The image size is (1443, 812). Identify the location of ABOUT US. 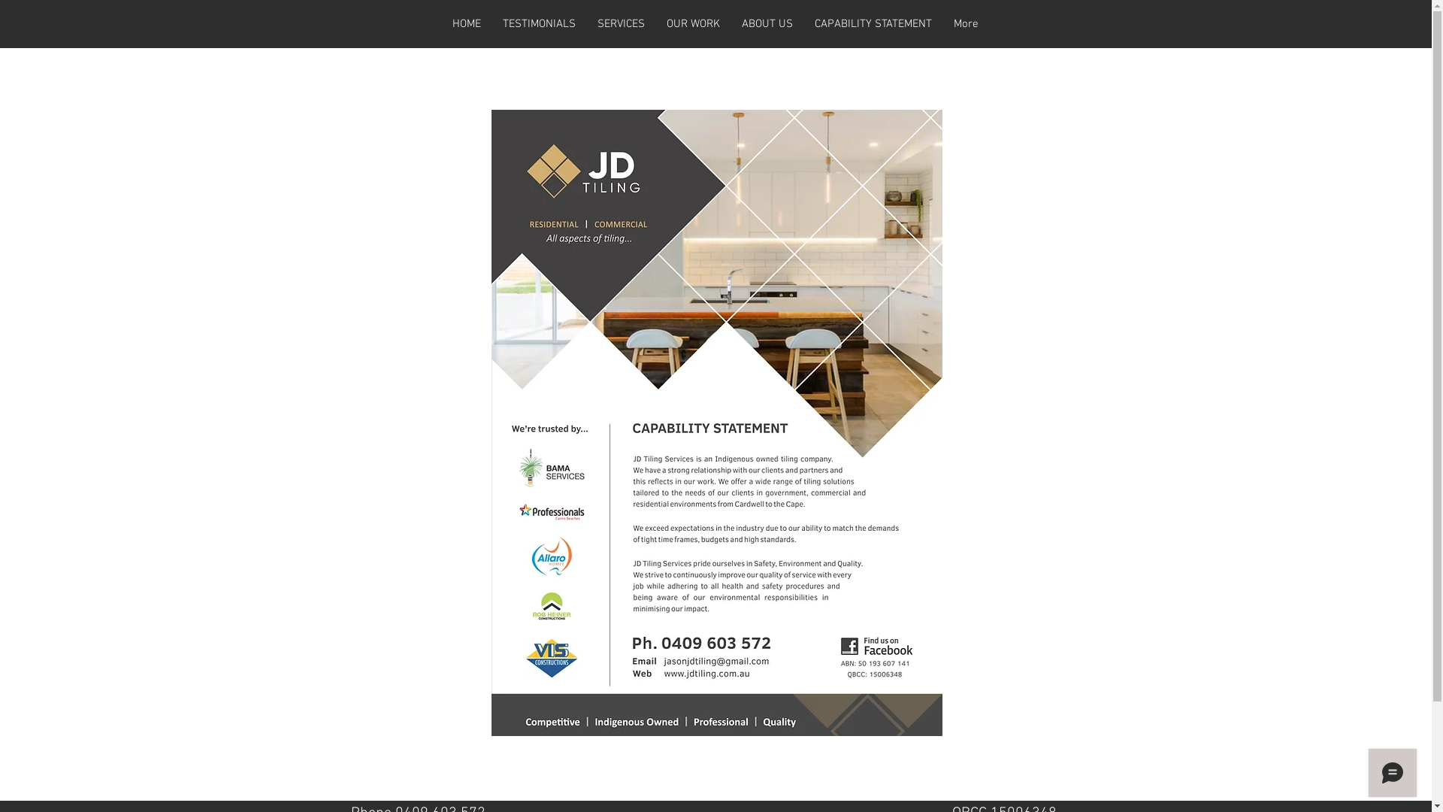
(767, 24).